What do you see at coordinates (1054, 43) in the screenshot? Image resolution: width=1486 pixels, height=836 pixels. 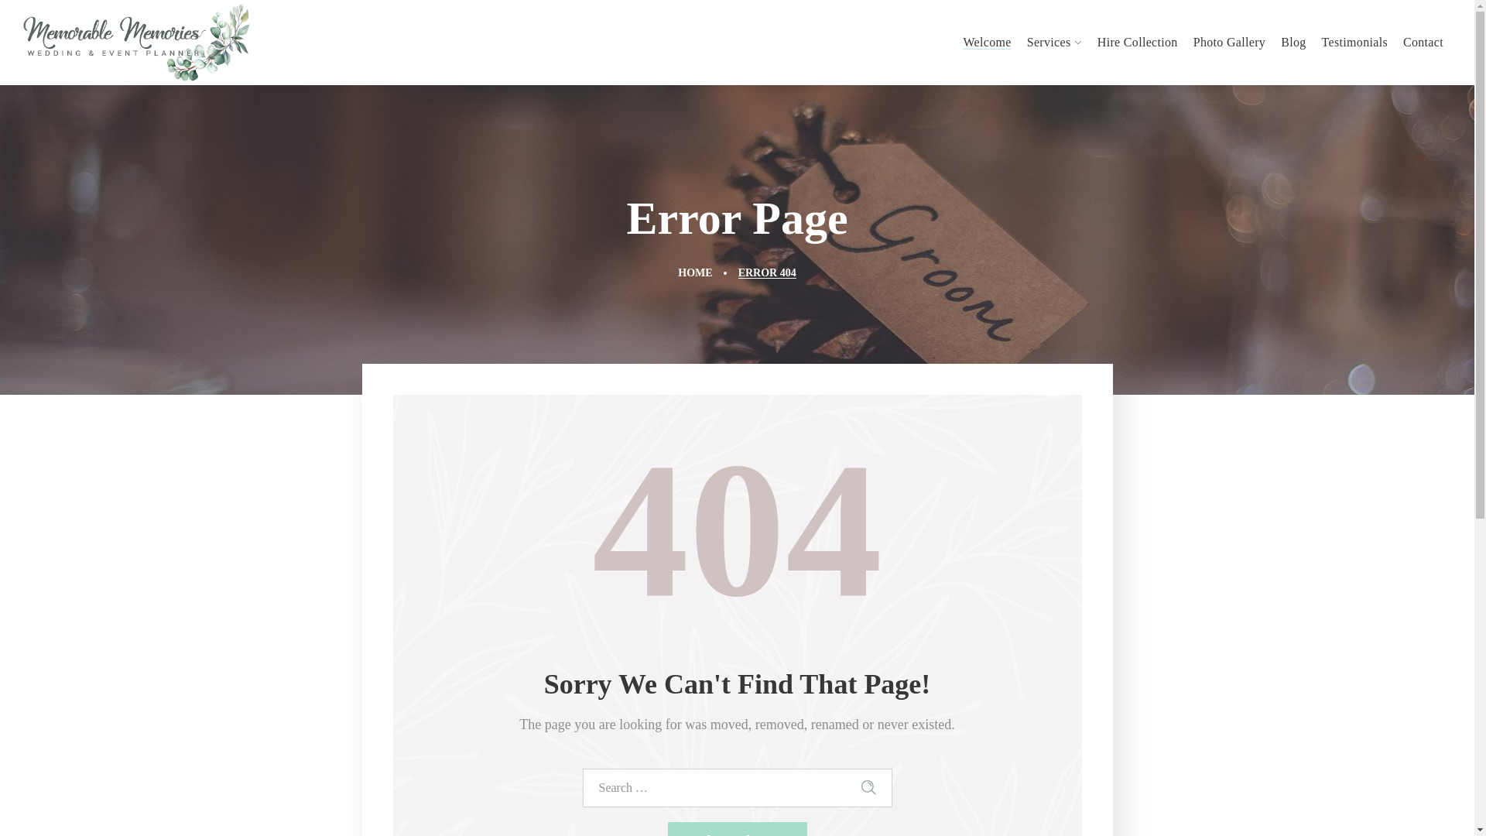 I see `Services` at bounding box center [1054, 43].